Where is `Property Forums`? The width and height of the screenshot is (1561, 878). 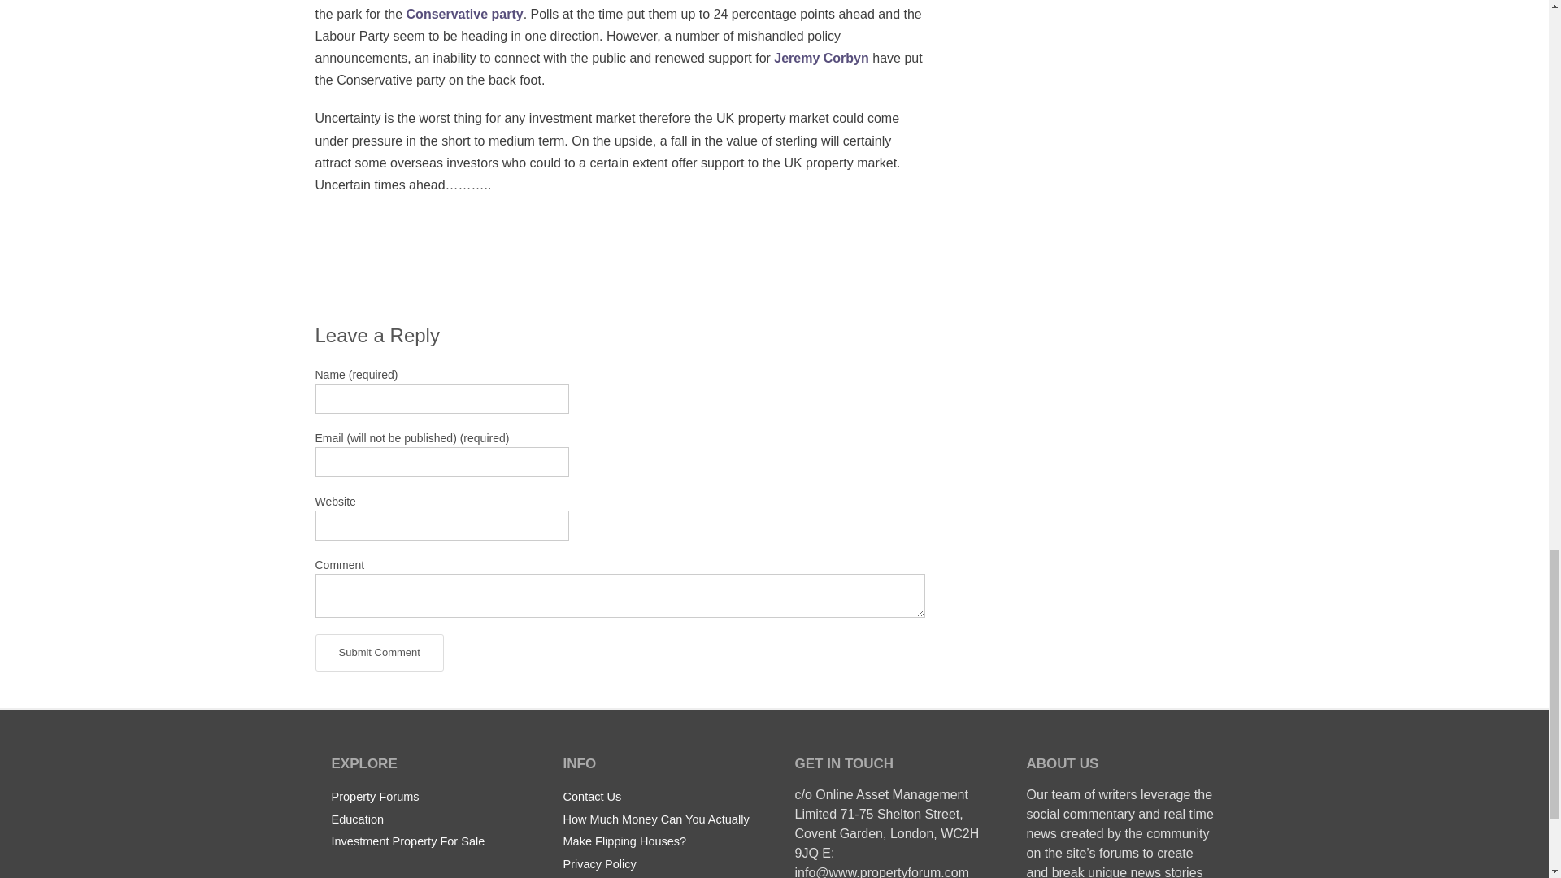 Property Forums is located at coordinates (376, 796).